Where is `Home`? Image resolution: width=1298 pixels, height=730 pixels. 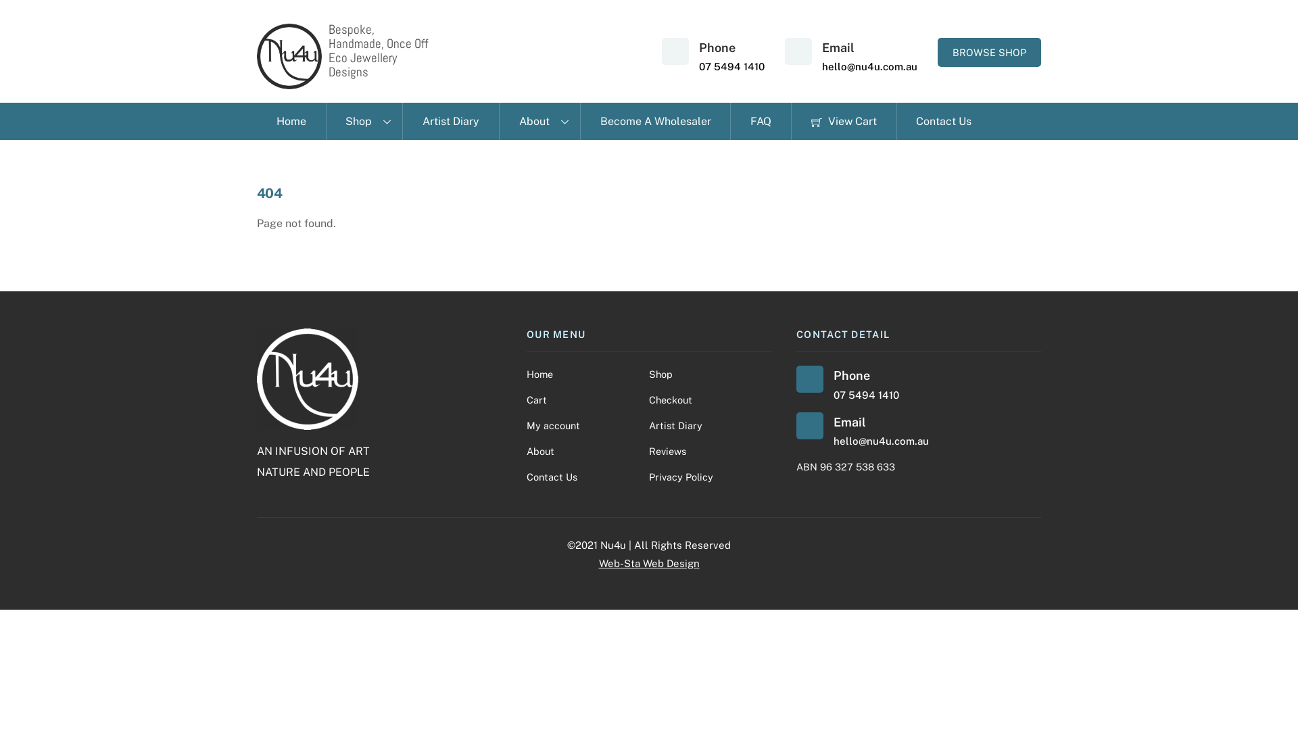
Home is located at coordinates (539, 374).